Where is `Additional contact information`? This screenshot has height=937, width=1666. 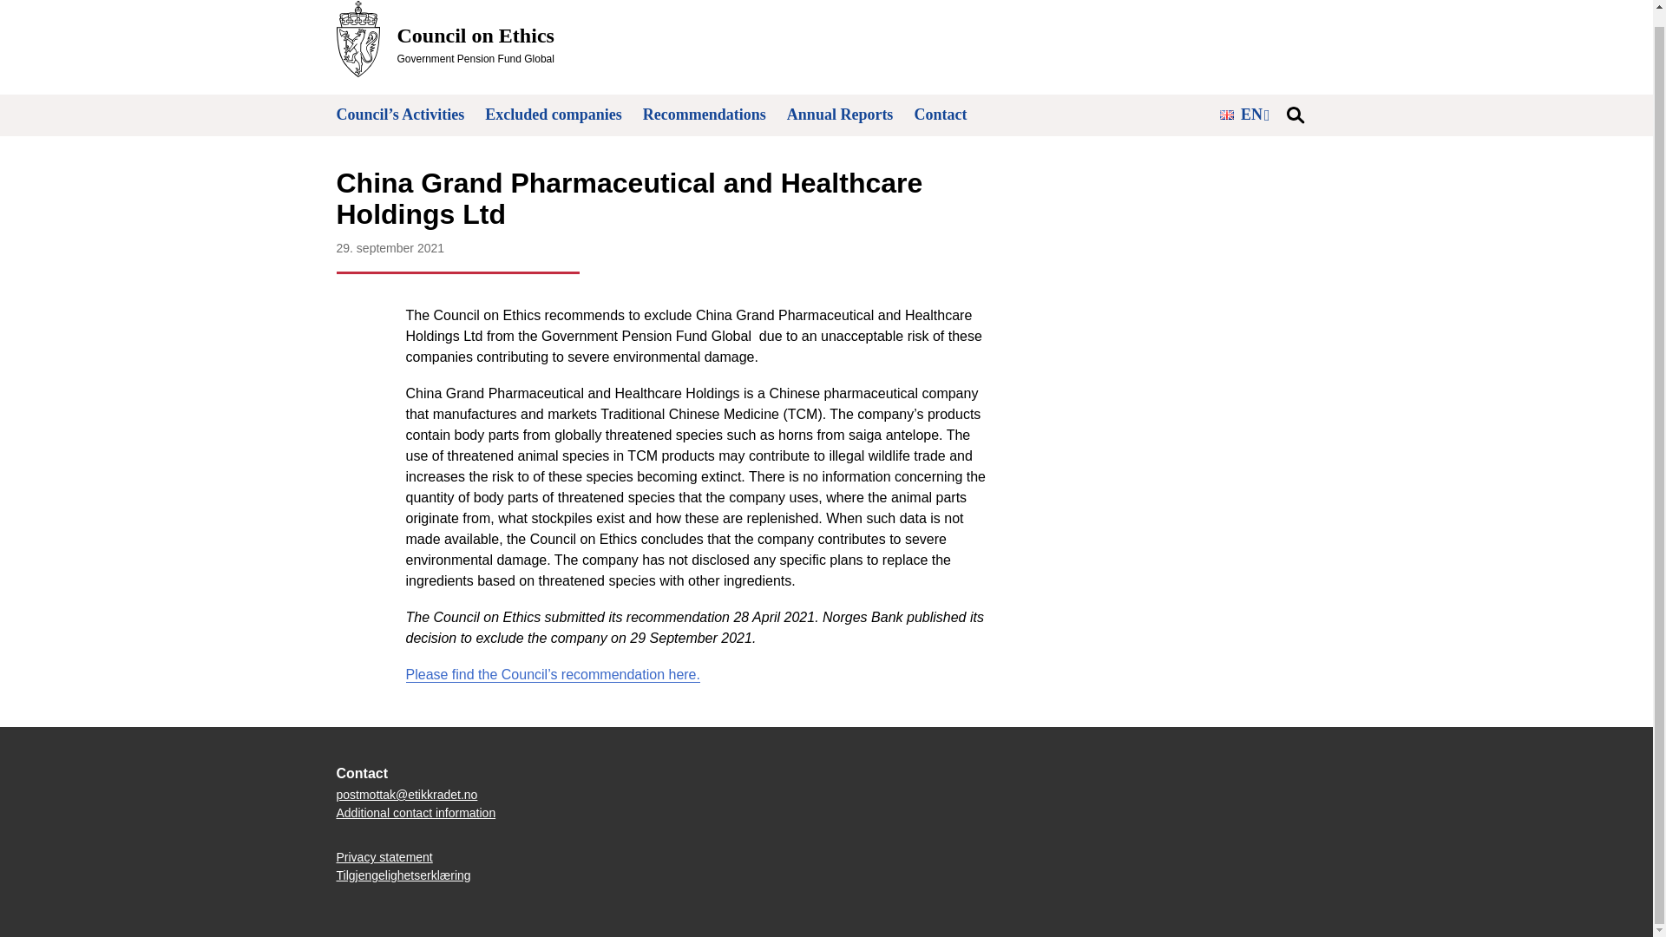 Additional contact information is located at coordinates (445, 38).